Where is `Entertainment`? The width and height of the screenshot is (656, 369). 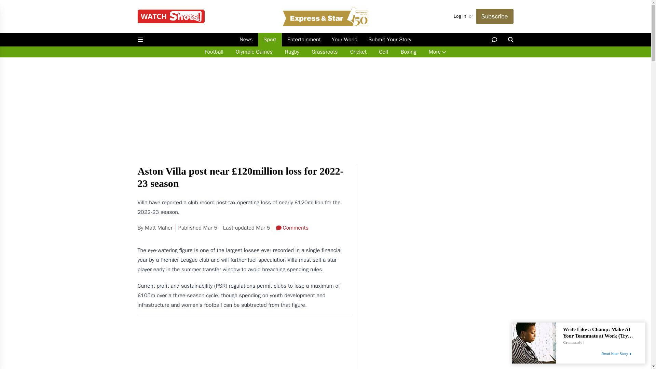
Entertainment is located at coordinates (304, 40).